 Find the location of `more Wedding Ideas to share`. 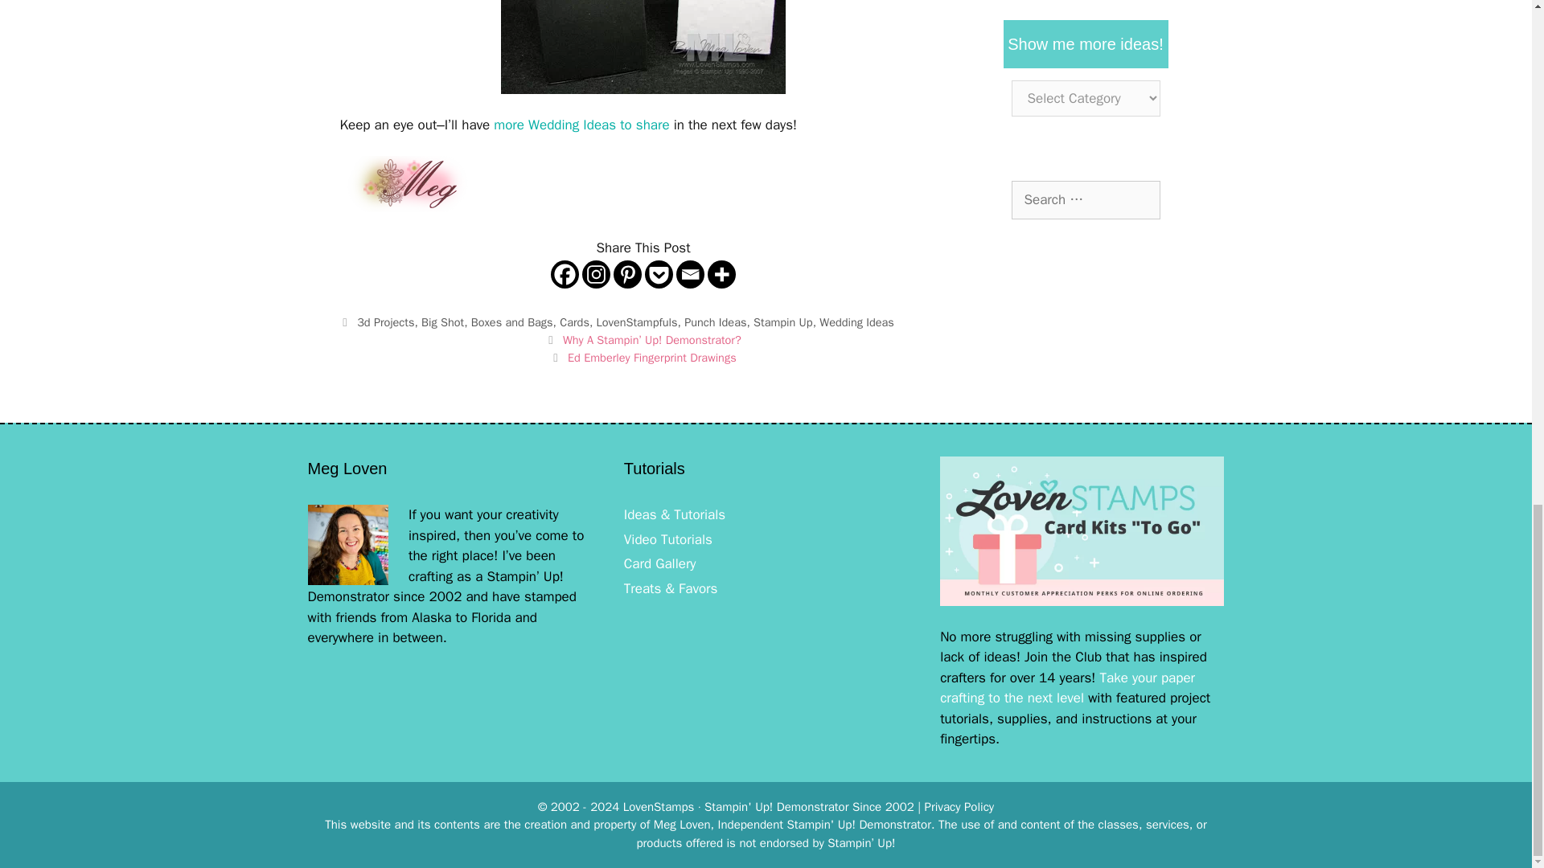

more Wedding Ideas to share is located at coordinates (581, 125).